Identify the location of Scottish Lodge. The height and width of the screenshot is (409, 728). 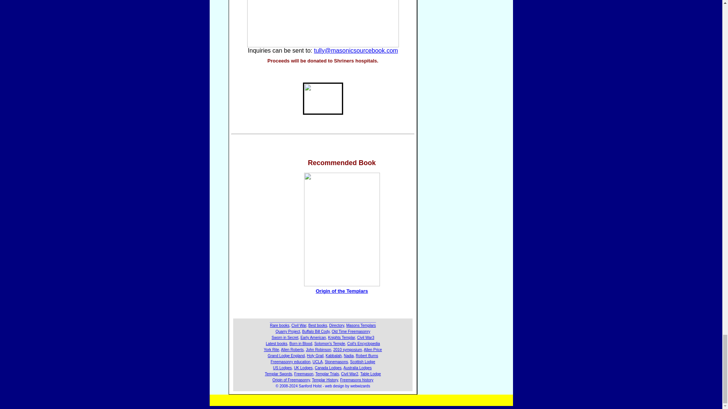
(362, 362).